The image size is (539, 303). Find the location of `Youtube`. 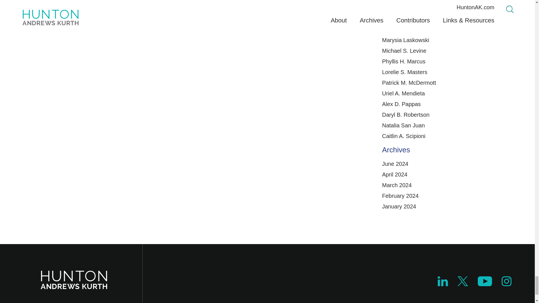

Youtube is located at coordinates (485, 281).